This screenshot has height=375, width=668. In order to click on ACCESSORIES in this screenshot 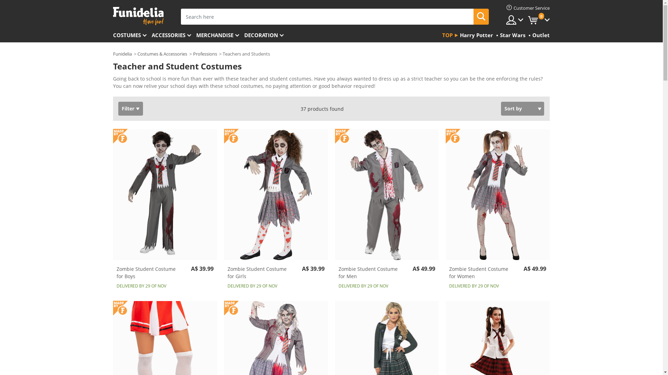, I will do `click(174, 36)`.